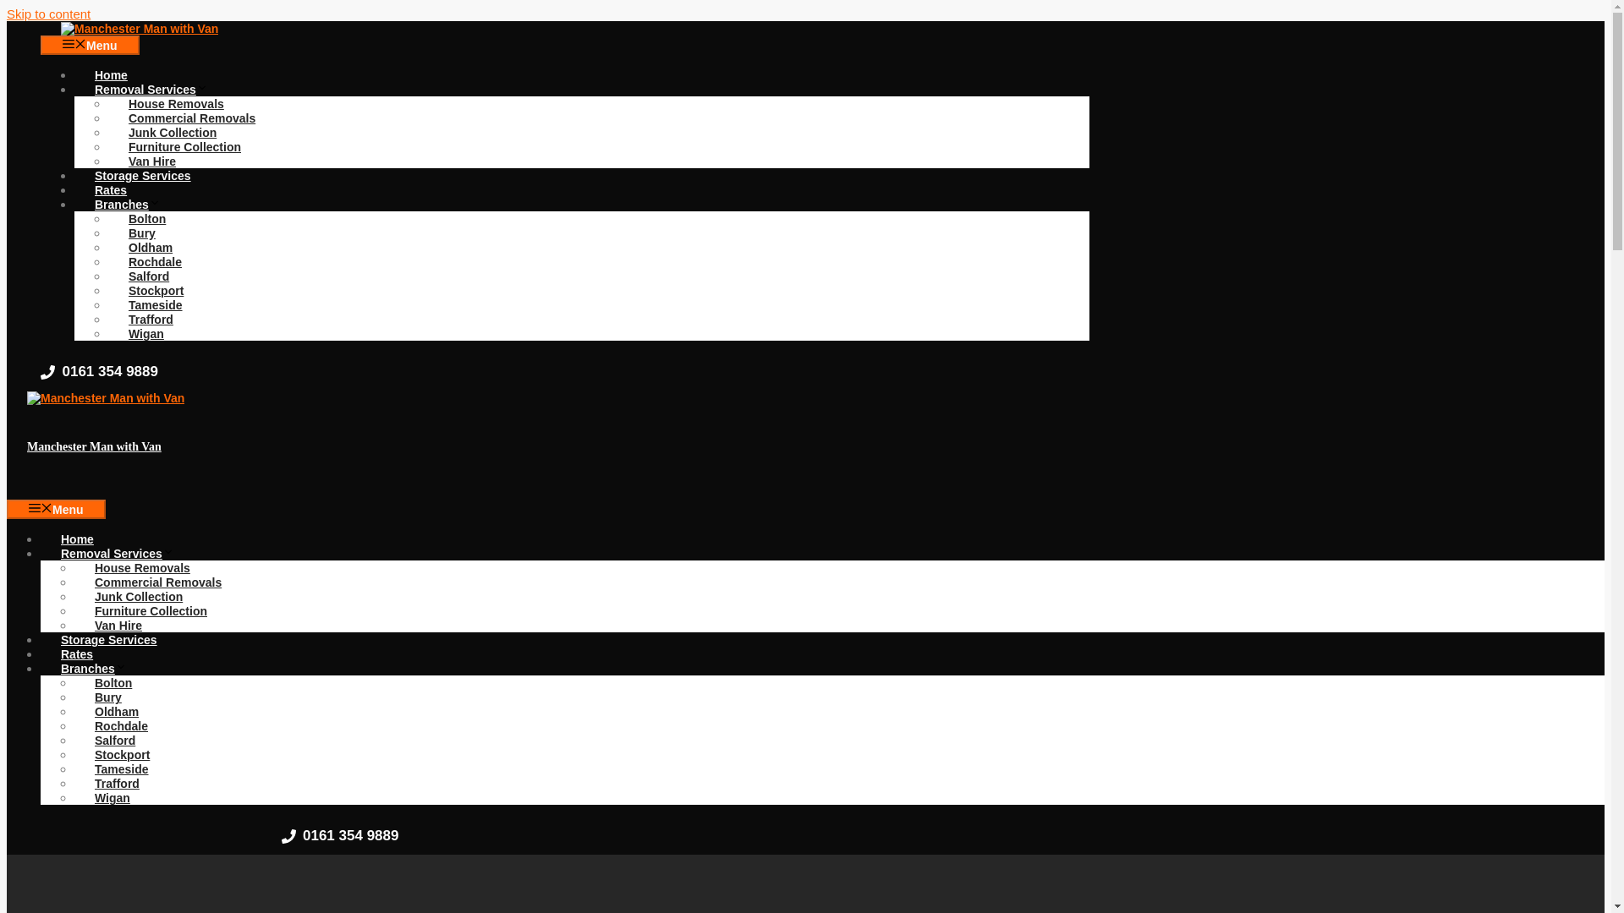  I want to click on Man and van in Trafford, so click(151, 320).